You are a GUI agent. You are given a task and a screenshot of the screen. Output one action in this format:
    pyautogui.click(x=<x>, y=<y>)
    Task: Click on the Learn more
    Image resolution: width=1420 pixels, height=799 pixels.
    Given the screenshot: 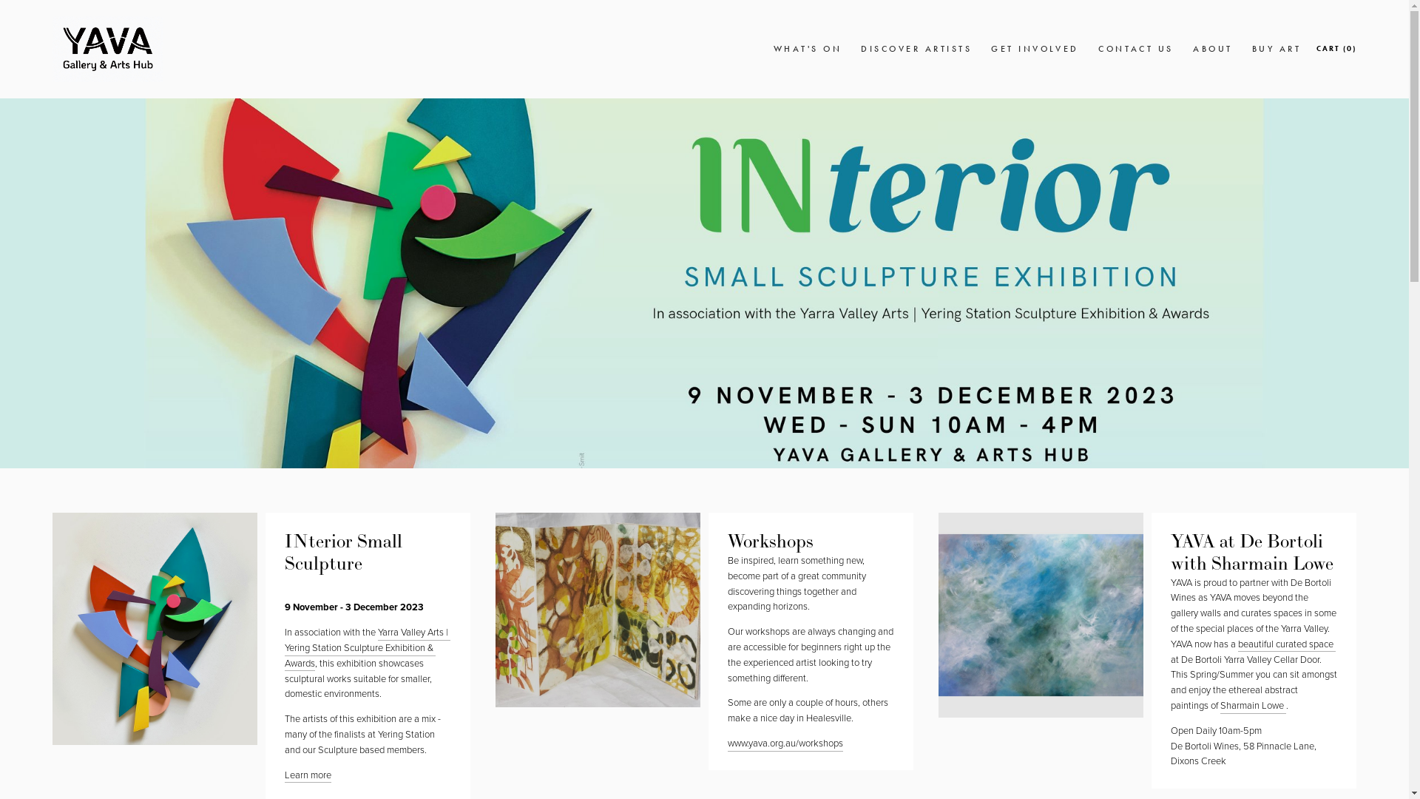 What is the action you would take?
    pyautogui.click(x=308, y=775)
    